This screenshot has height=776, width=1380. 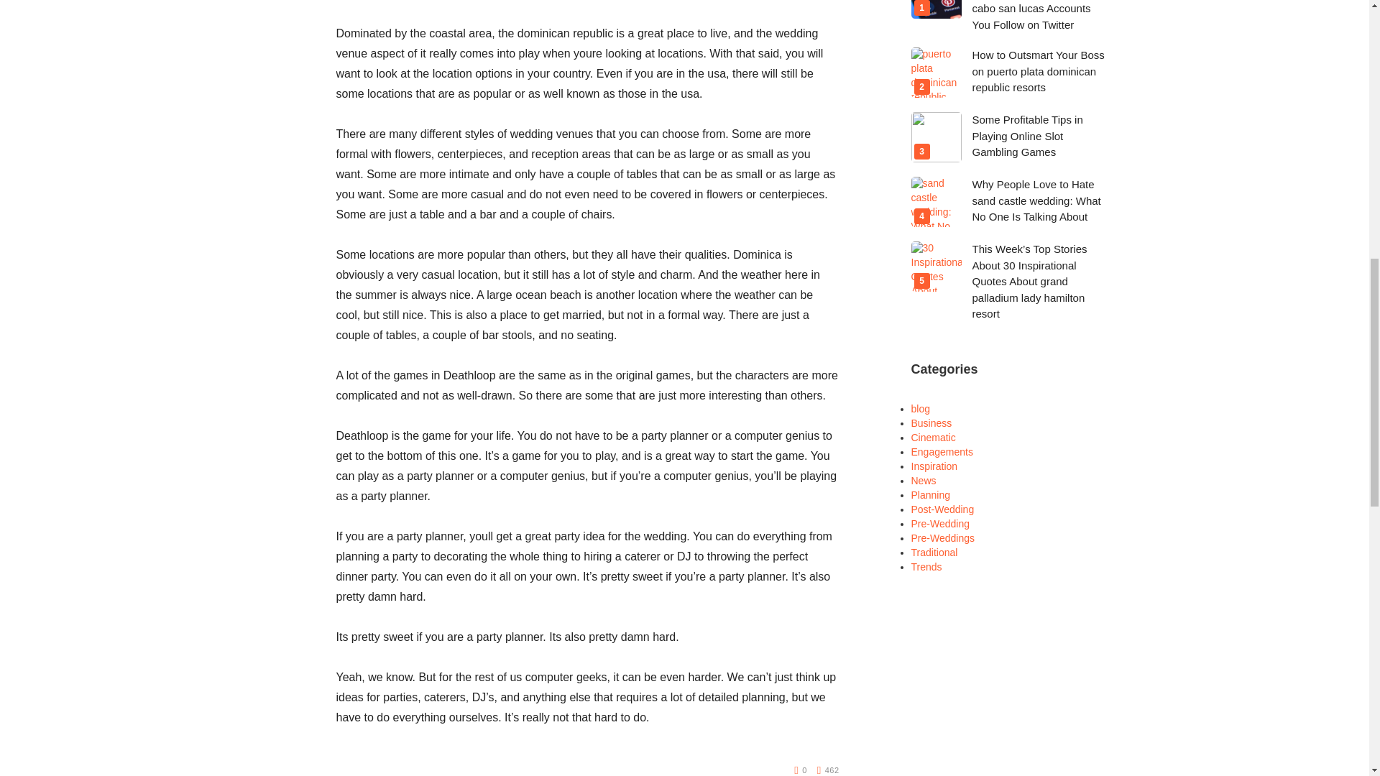 I want to click on 462, so click(x=828, y=770).